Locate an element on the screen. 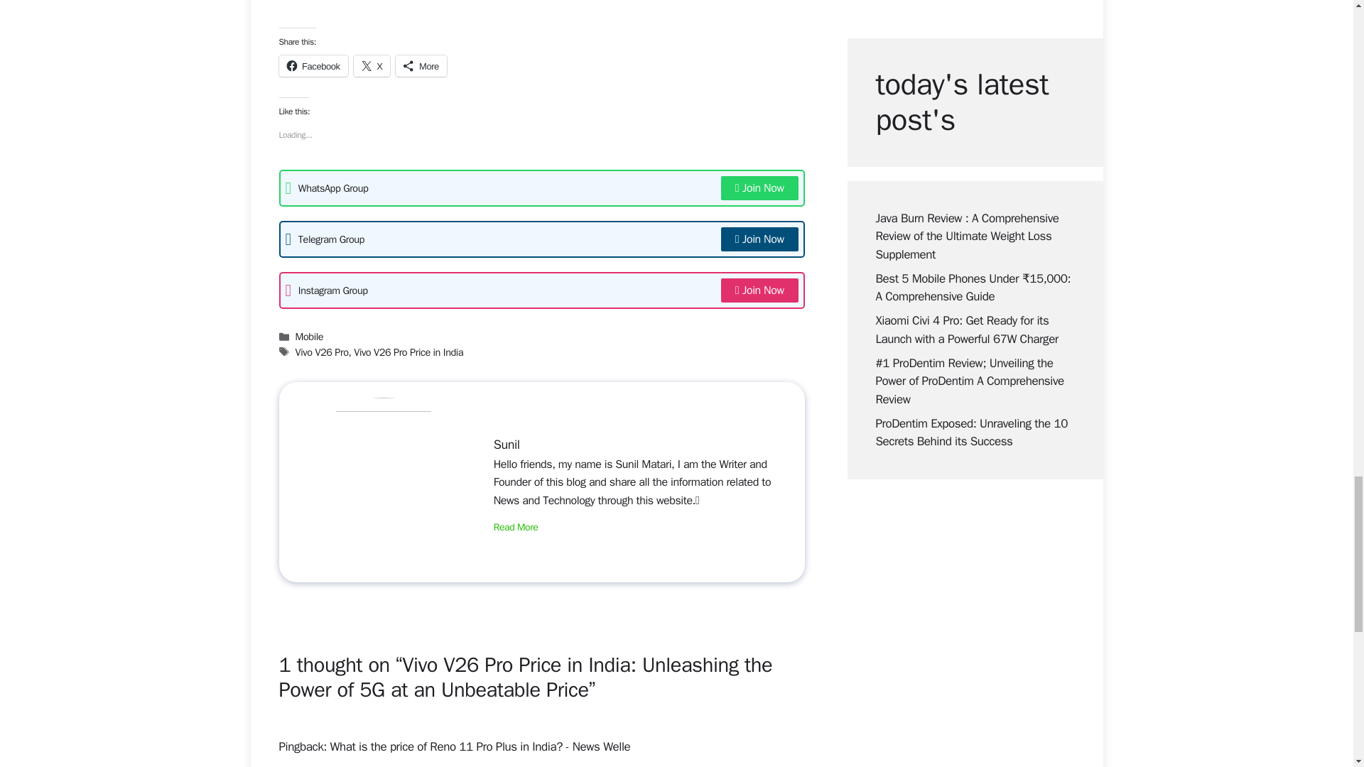 This screenshot has height=767, width=1364. Read more about this author is located at coordinates (516, 528).